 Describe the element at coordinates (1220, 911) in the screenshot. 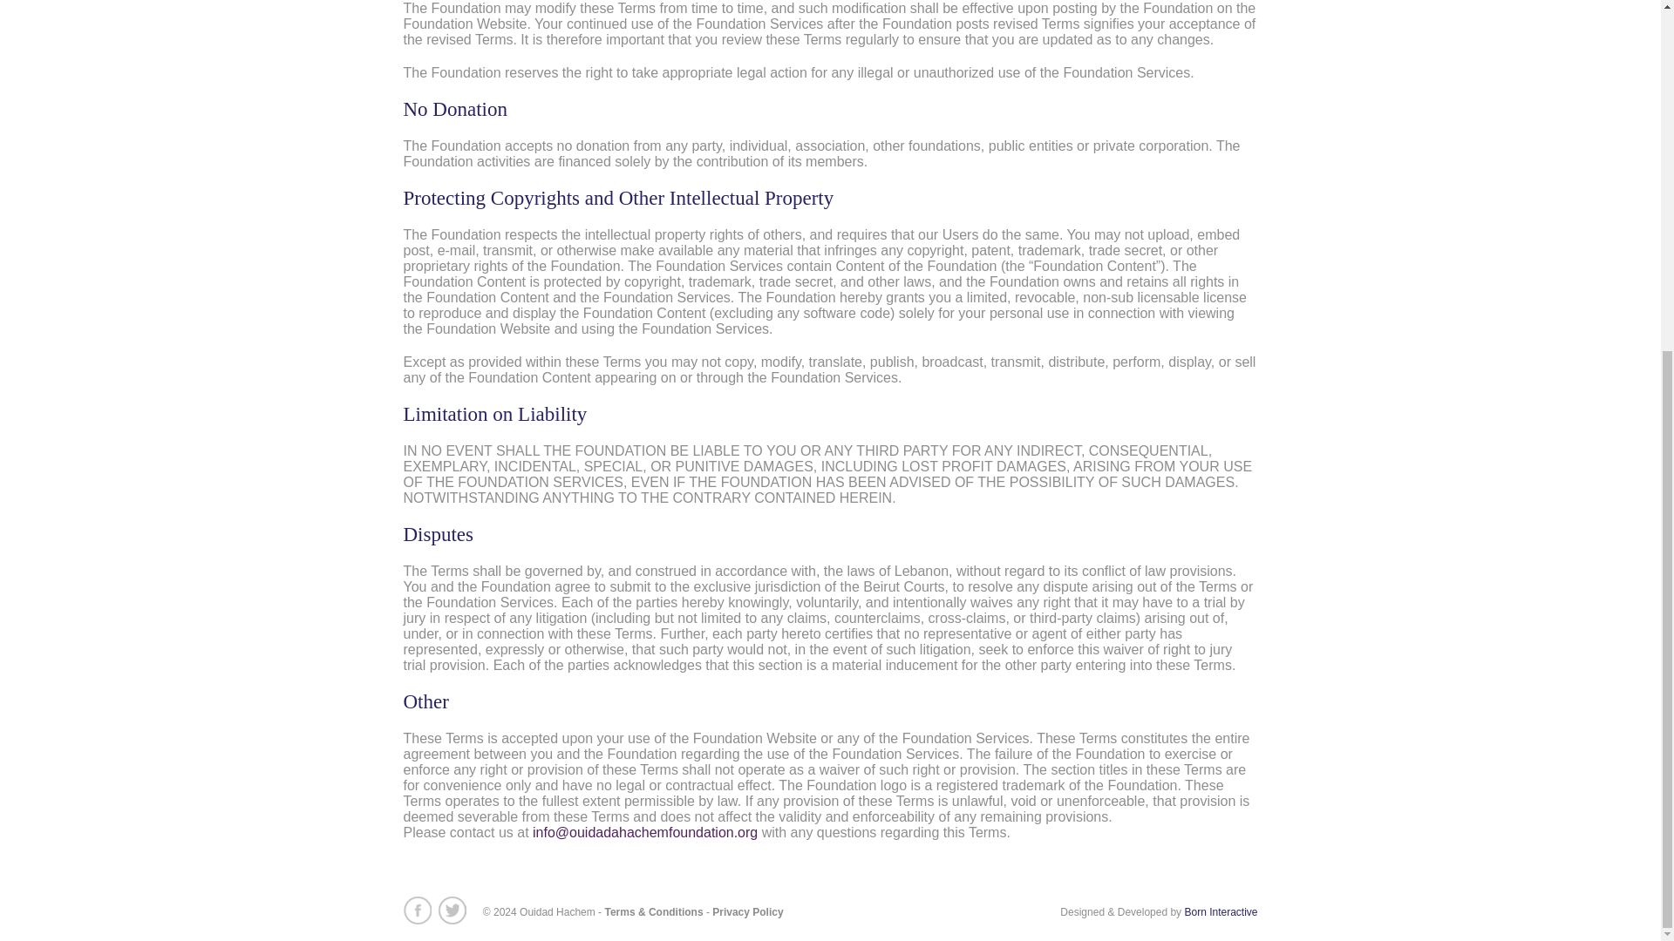

I see `Born Interactive` at that location.